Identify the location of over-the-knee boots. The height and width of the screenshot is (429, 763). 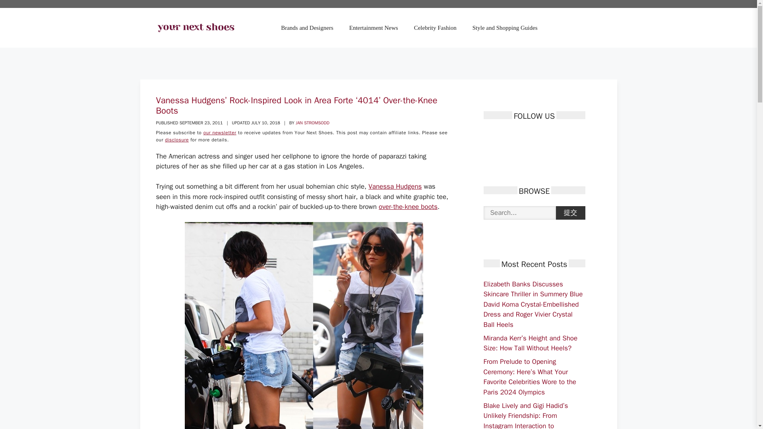
(408, 207).